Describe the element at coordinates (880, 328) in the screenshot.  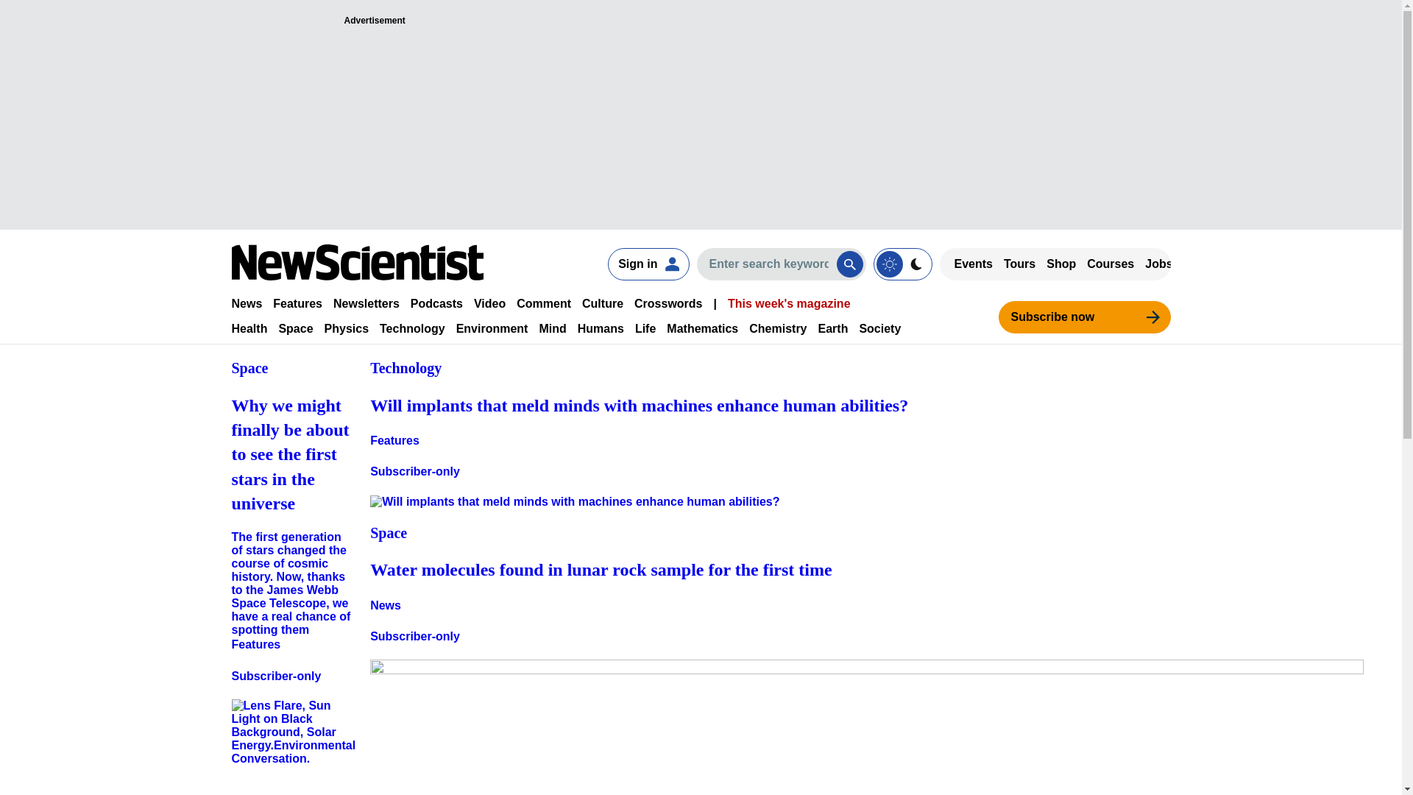
I see `Society` at that location.